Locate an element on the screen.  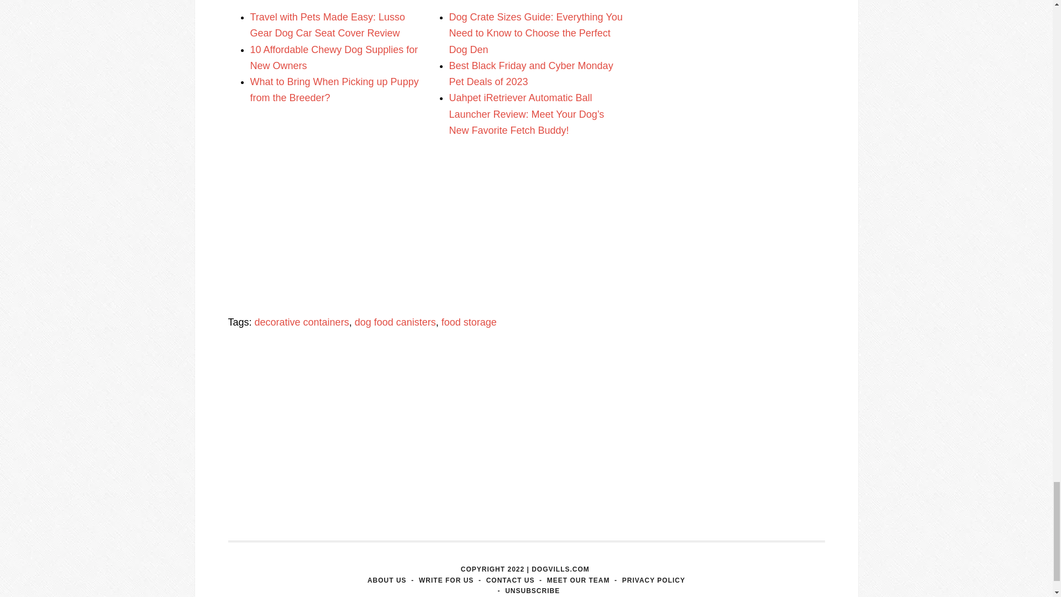
Best Black Friday and Cyber Monday Pet Deals of 2023 is located at coordinates (530, 74).